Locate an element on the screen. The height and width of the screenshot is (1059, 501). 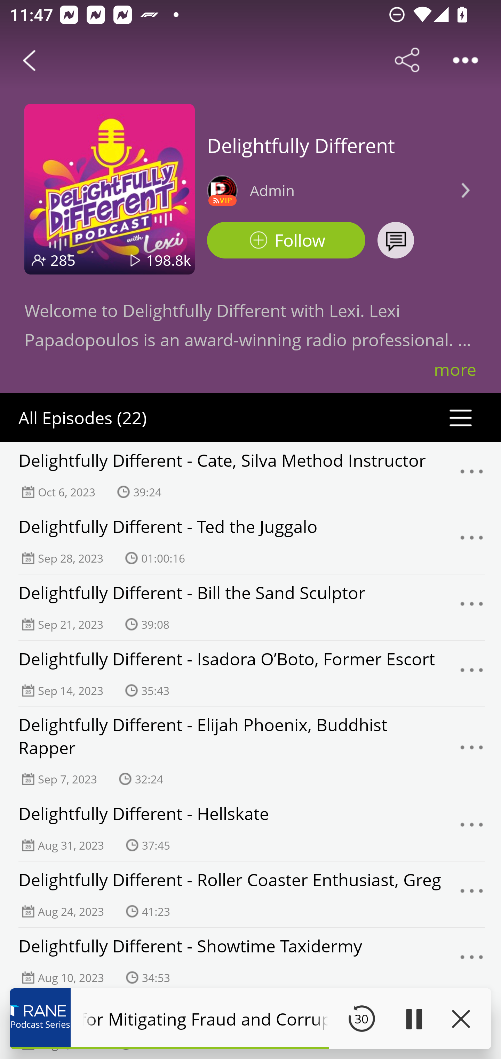
285 is located at coordinates (63, 260).